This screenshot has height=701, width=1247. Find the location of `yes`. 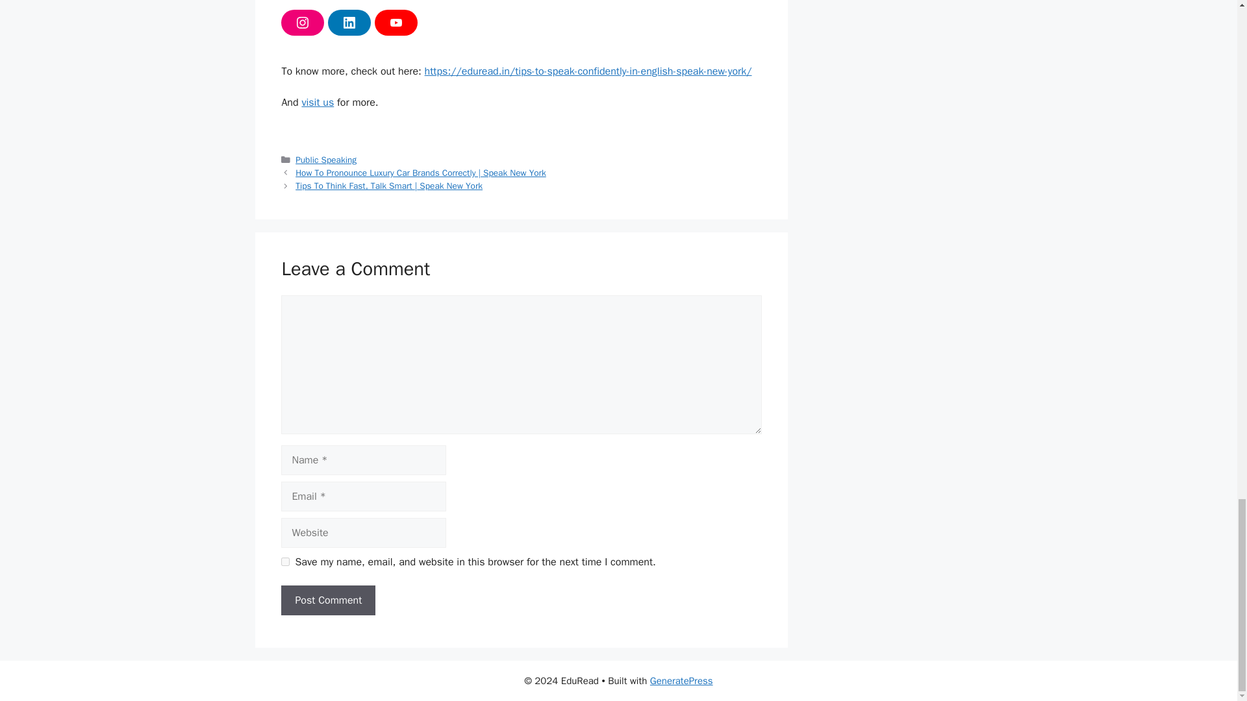

yes is located at coordinates (285, 561).